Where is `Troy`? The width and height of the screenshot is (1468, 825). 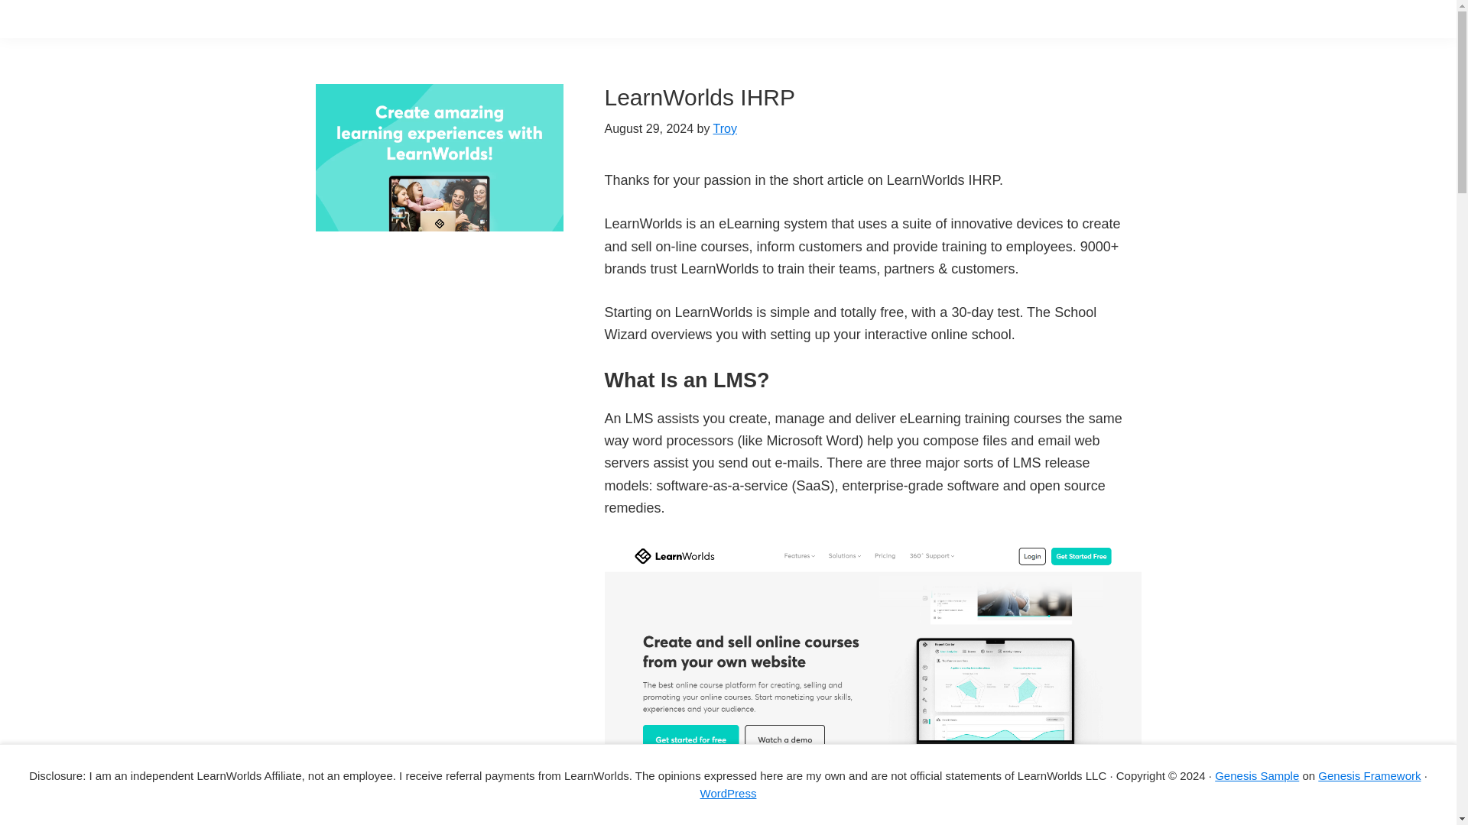 Troy is located at coordinates (725, 128).